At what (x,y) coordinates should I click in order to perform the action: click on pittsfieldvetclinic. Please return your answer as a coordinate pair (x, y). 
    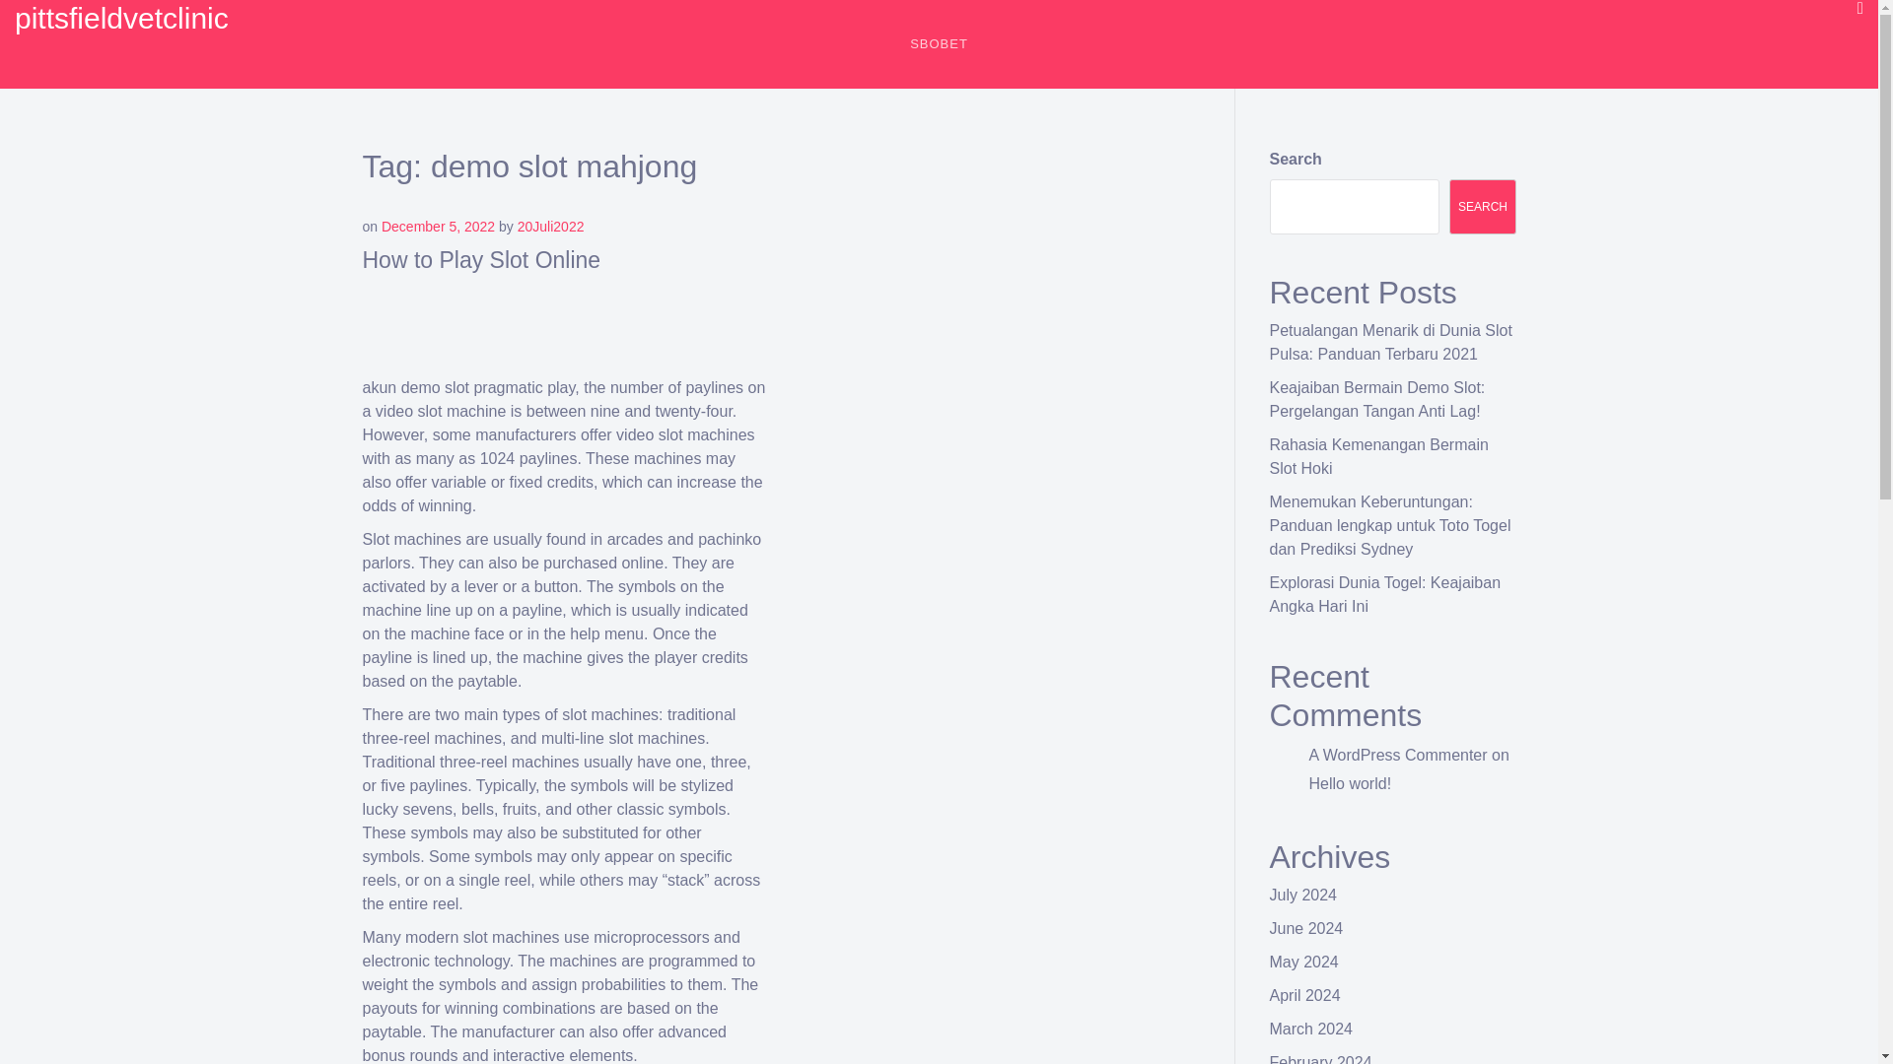
    Looking at the image, I should click on (122, 18).